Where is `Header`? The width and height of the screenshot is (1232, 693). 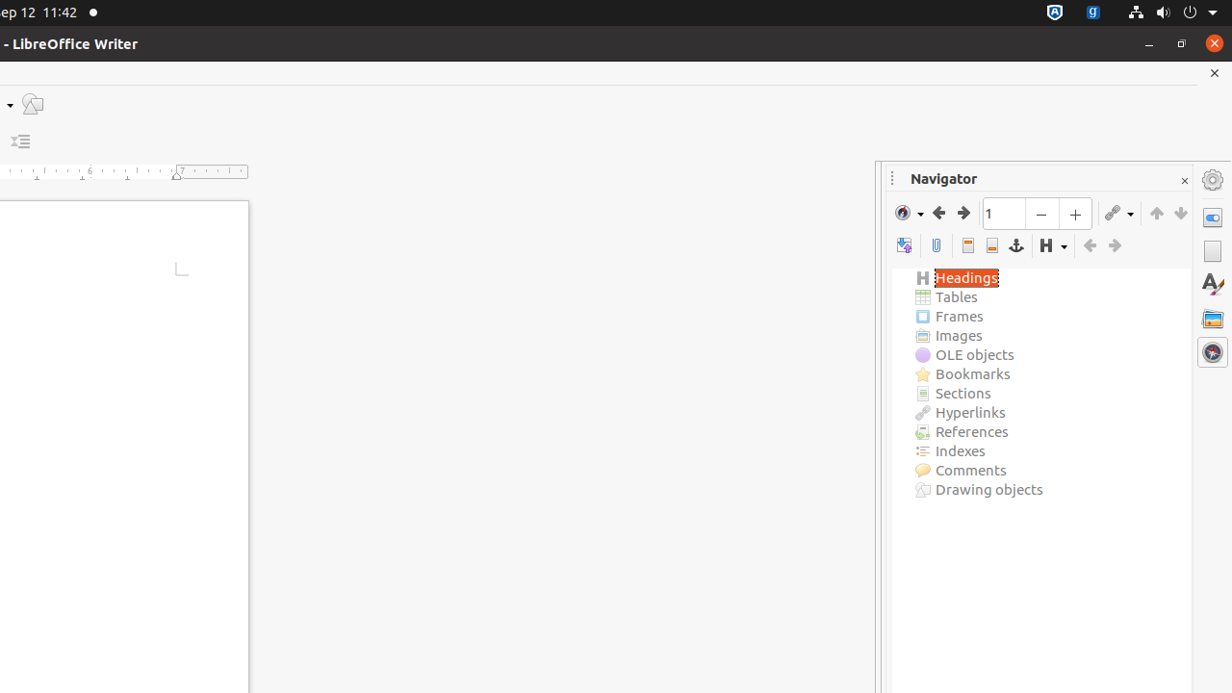 Header is located at coordinates (968, 246).